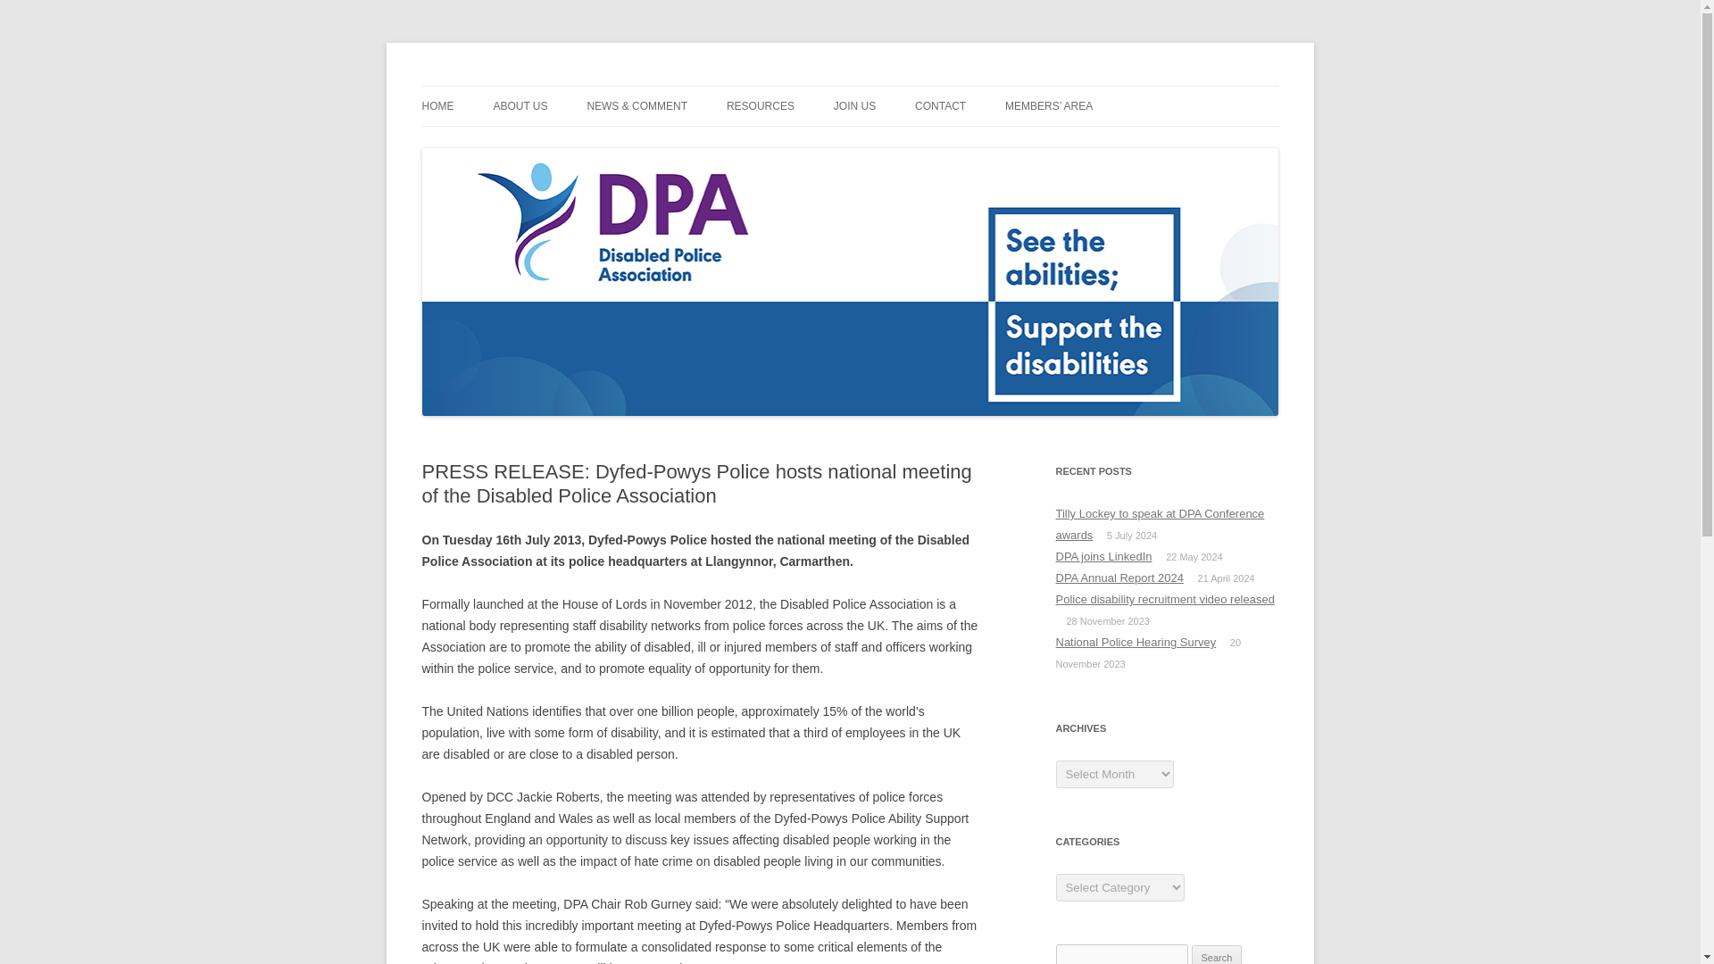  I want to click on CONTACT, so click(941, 106).